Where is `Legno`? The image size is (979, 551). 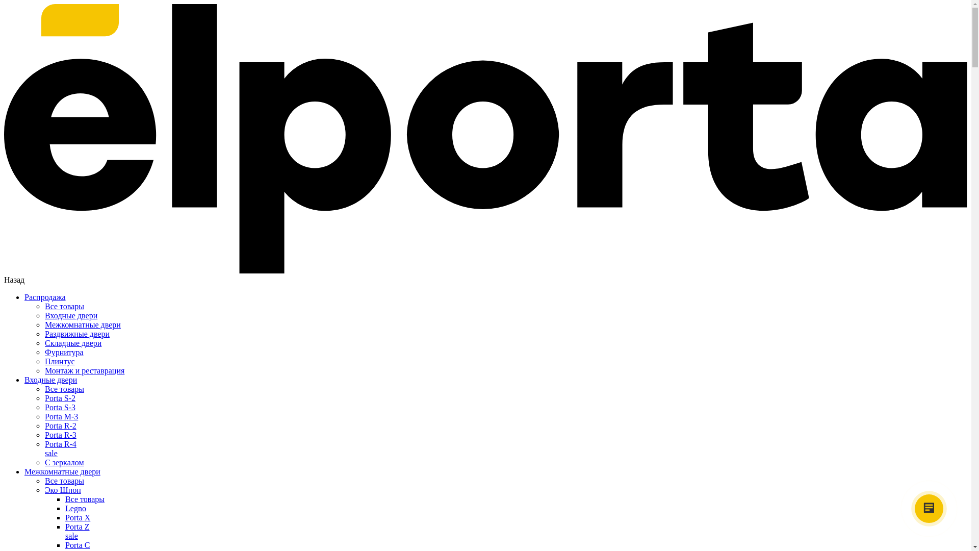
Legno is located at coordinates (75, 508).